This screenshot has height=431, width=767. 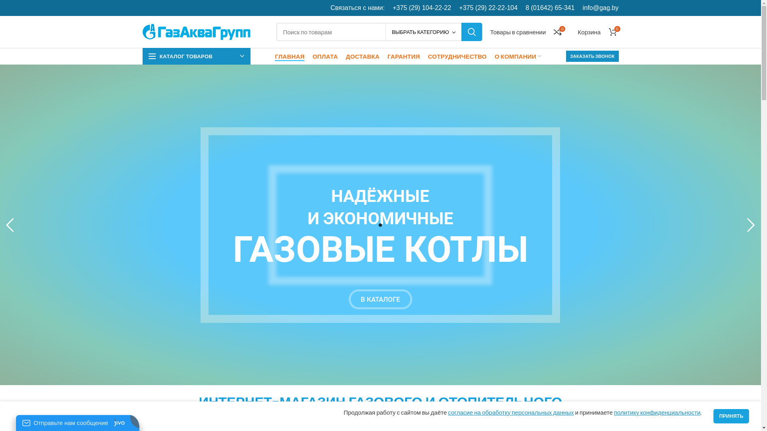 I want to click on +375 (29) 22-22-104, so click(x=488, y=8).